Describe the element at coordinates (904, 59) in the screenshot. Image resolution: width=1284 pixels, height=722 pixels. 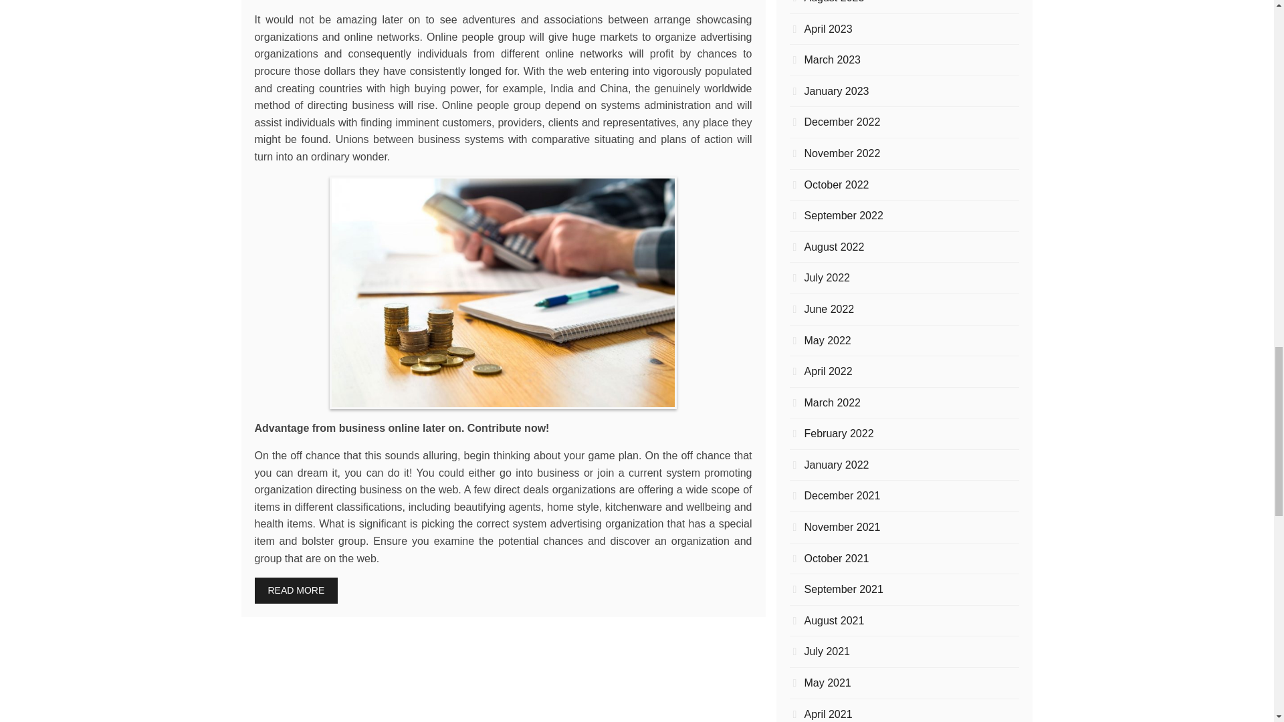
I see `March 2023` at that location.